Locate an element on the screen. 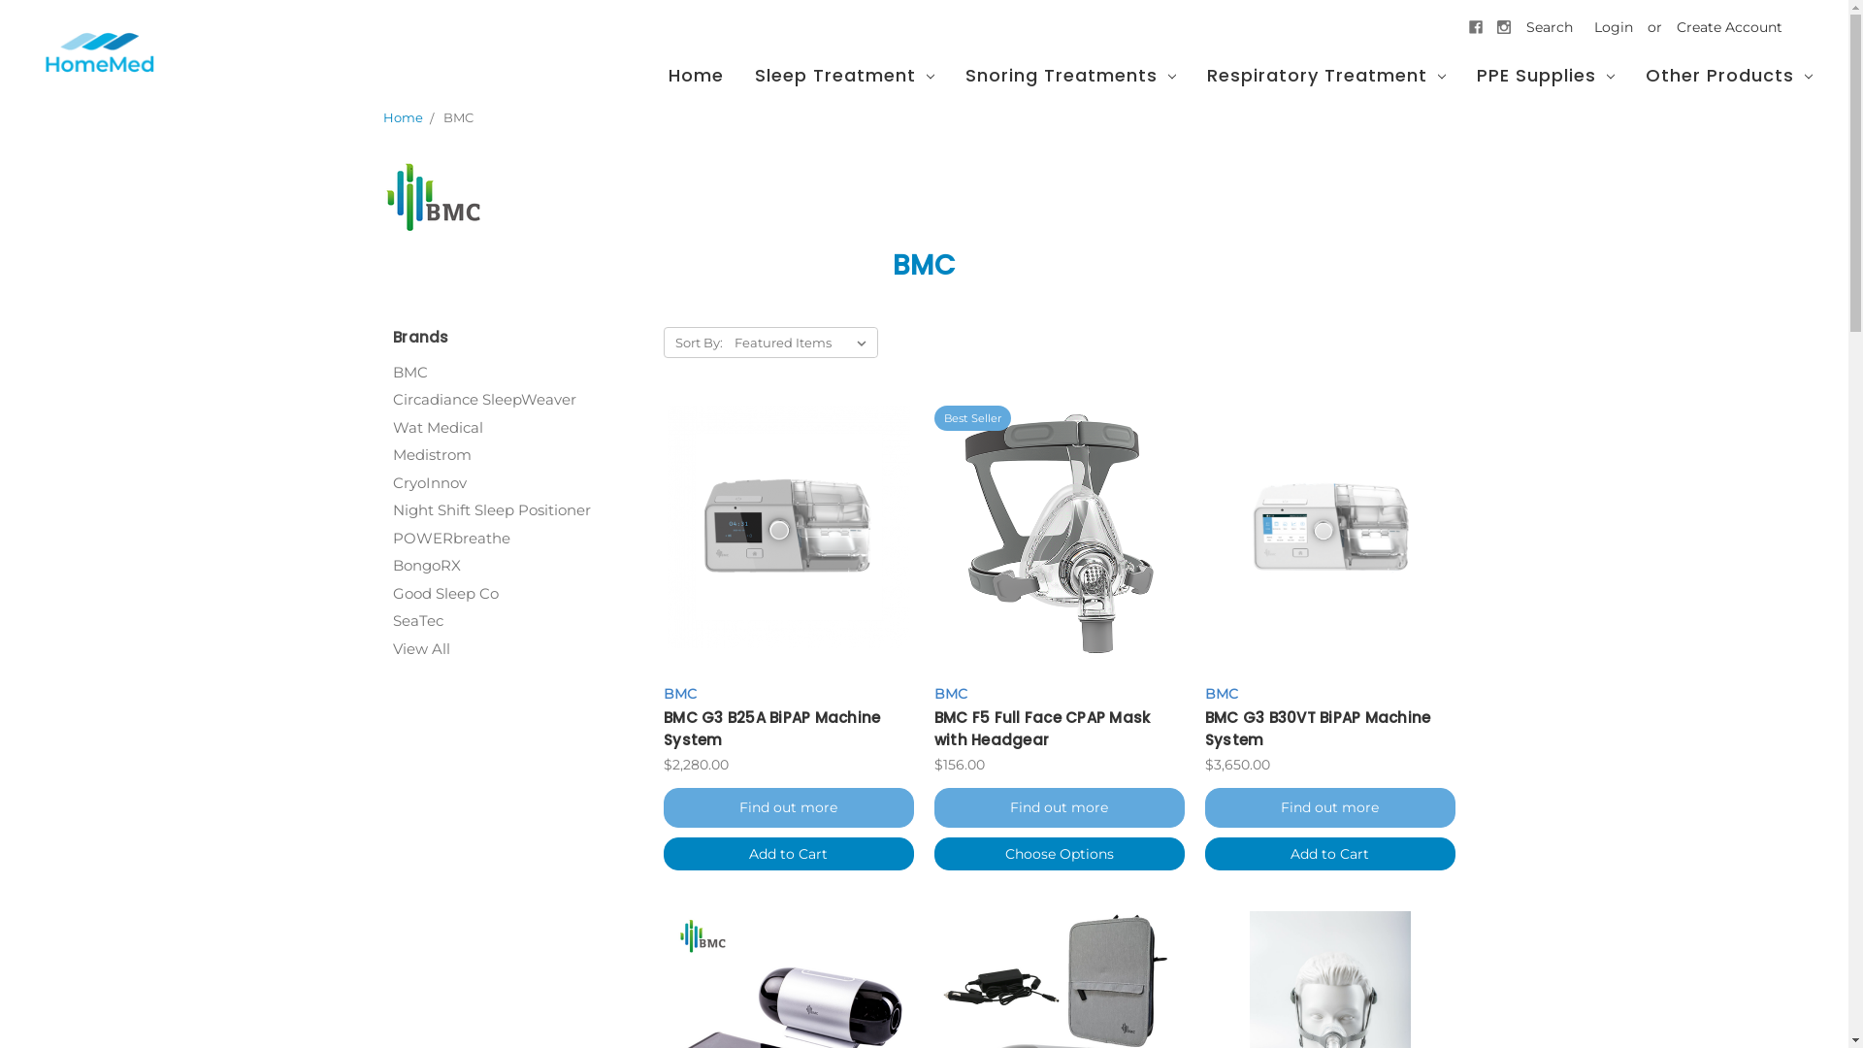 Image resolution: width=1863 pixels, height=1048 pixels. BMC F5 Full Face CPAP Mask with Headgear is located at coordinates (1060, 540).